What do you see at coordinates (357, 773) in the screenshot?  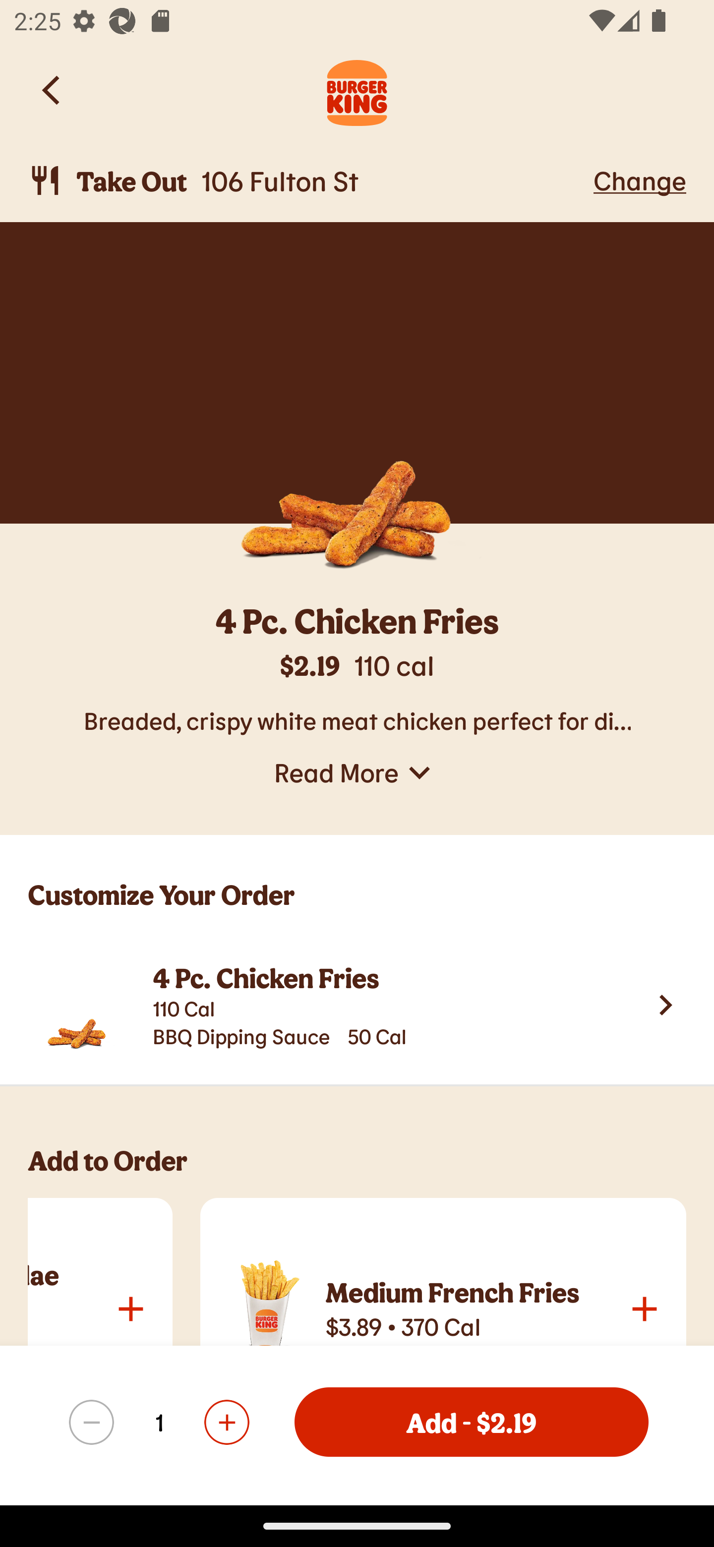 I see `Read More,  Read More ` at bounding box center [357, 773].